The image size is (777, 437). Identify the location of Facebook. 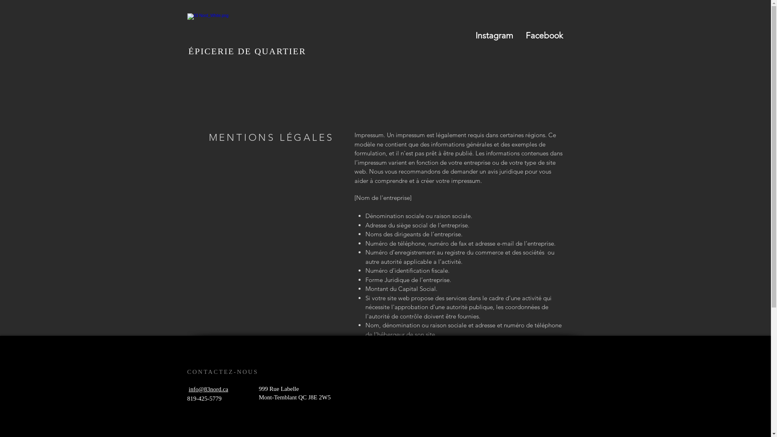
(544, 36).